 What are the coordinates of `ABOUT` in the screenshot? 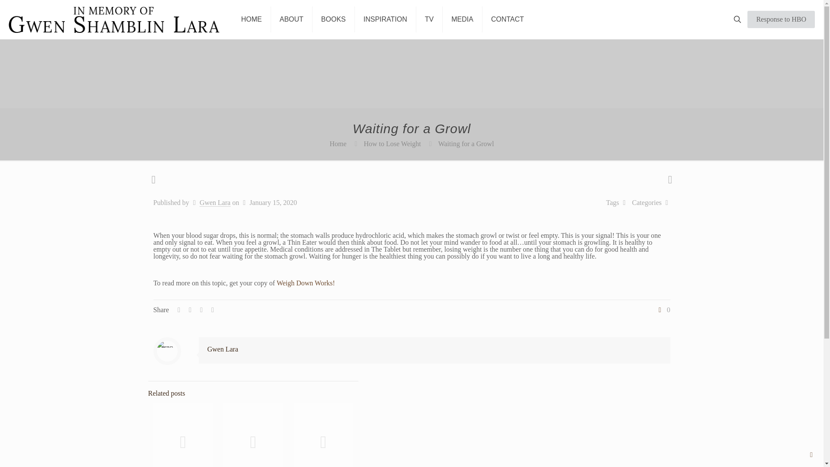 It's located at (292, 19).